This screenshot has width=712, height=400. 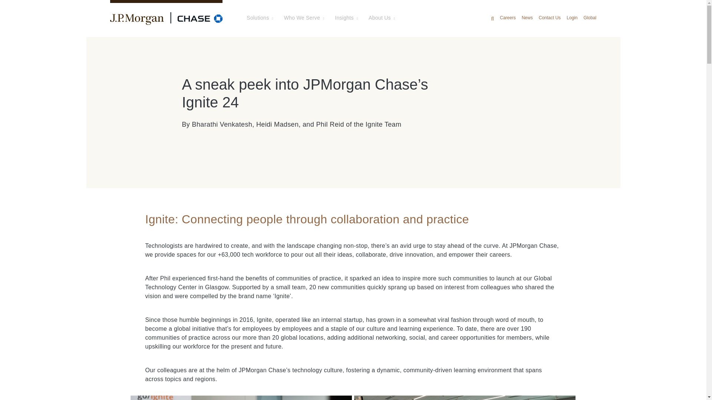 What do you see at coordinates (304, 18) in the screenshot?
I see `Who We Serve` at bounding box center [304, 18].